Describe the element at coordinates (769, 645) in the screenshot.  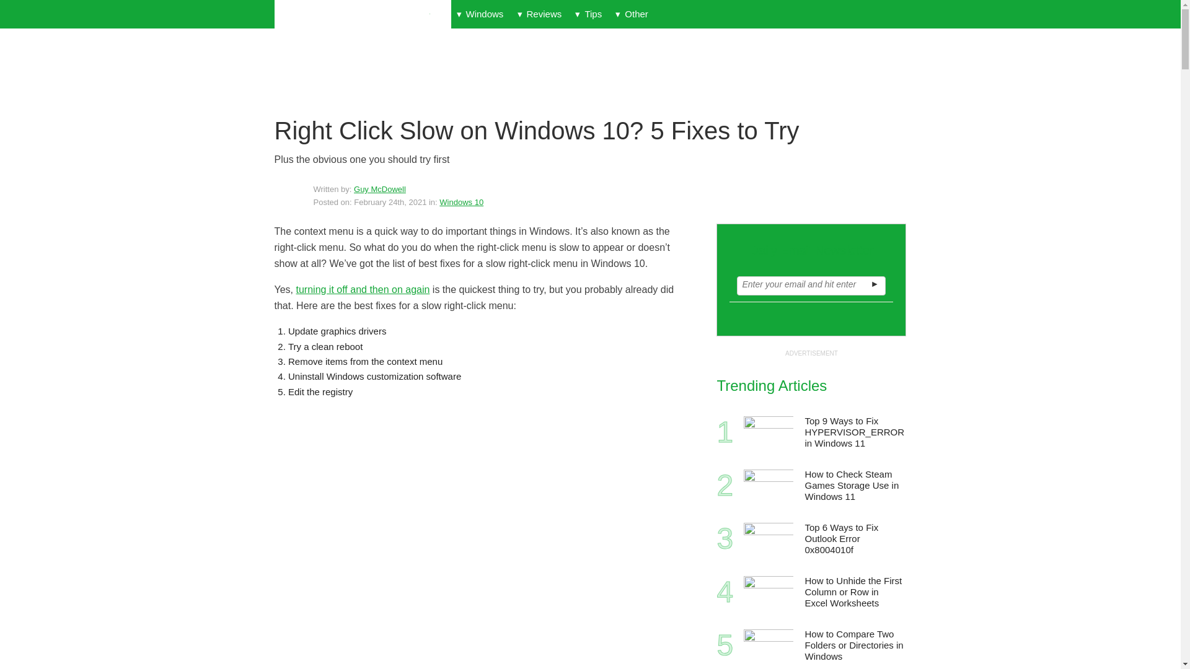
I see `How to Compare Two Folders or Directories in Windows` at that location.